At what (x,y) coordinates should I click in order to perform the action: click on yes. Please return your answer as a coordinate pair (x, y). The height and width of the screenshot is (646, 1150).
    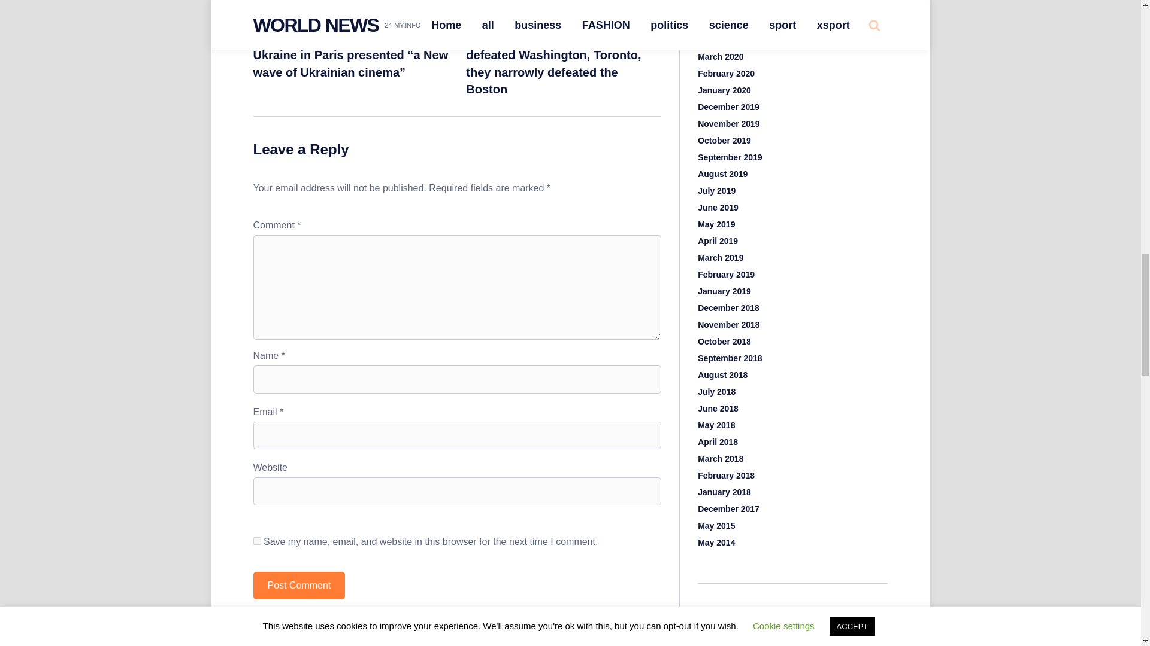
    Looking at the image, I should click on (256, 541).